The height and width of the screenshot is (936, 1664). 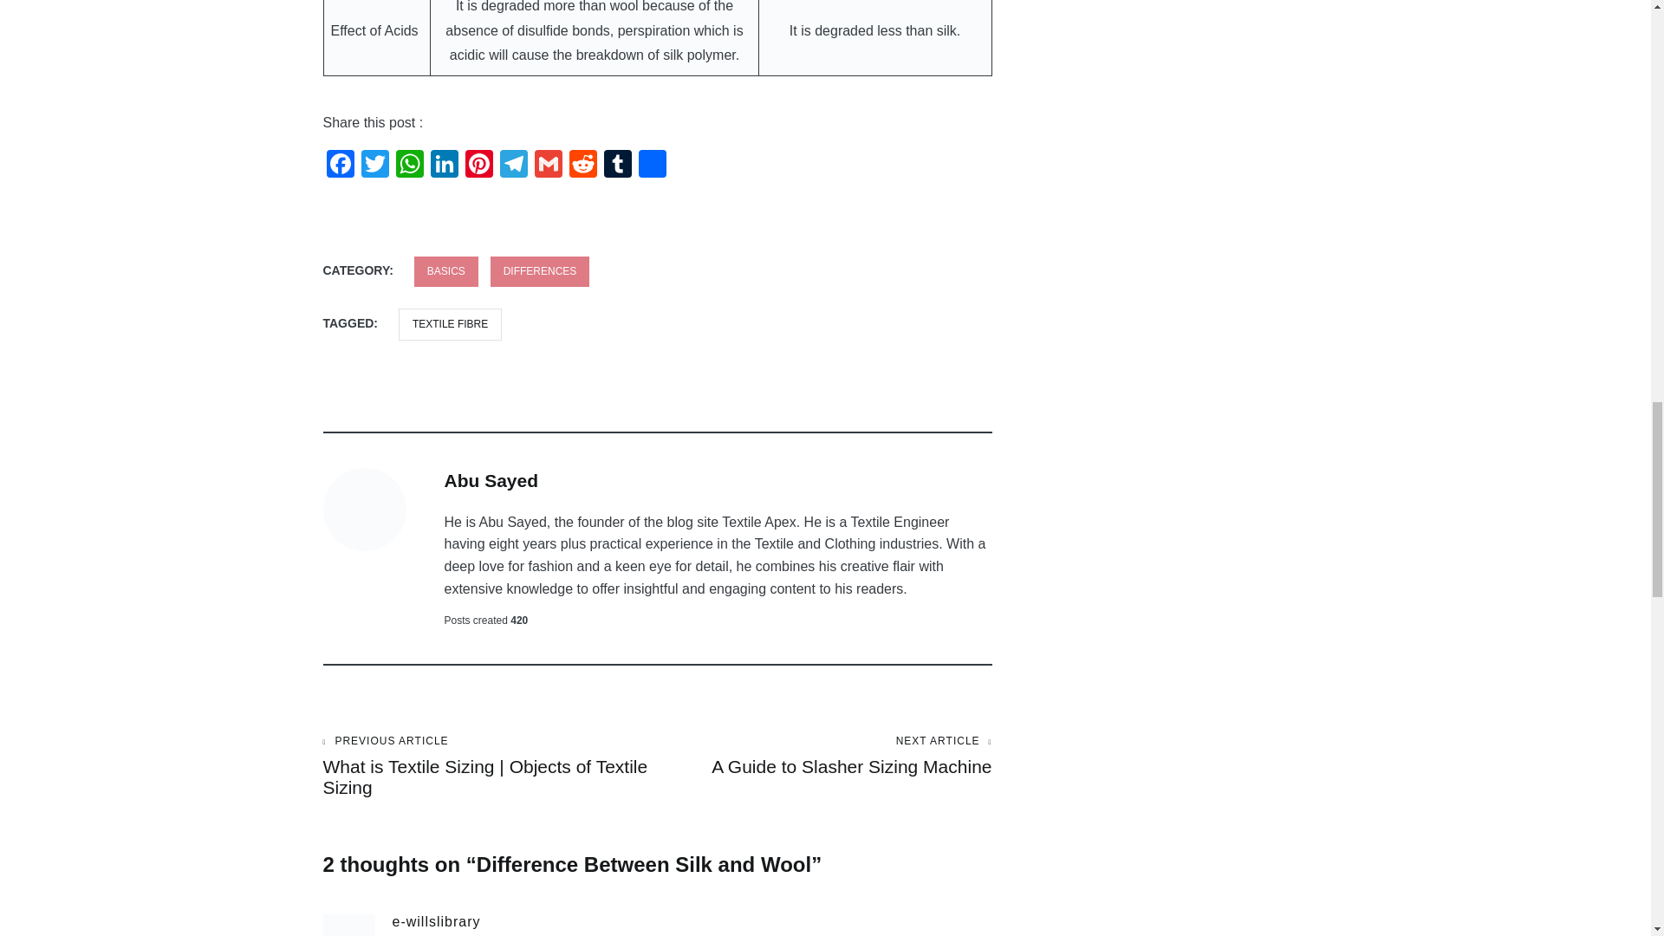 I want to click on Reddit, so click(x=582, y=165).